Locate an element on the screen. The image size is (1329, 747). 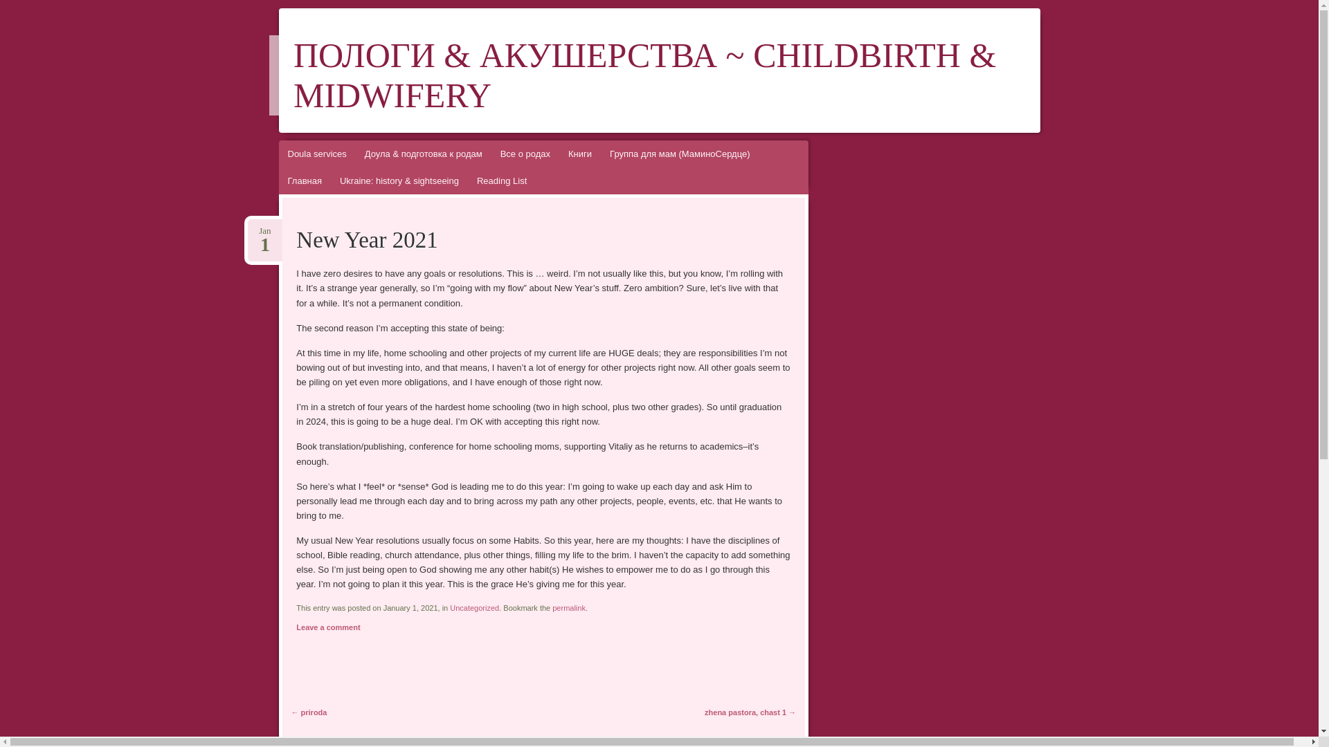
January 1, 2021 is located at coordinates (264, 231).